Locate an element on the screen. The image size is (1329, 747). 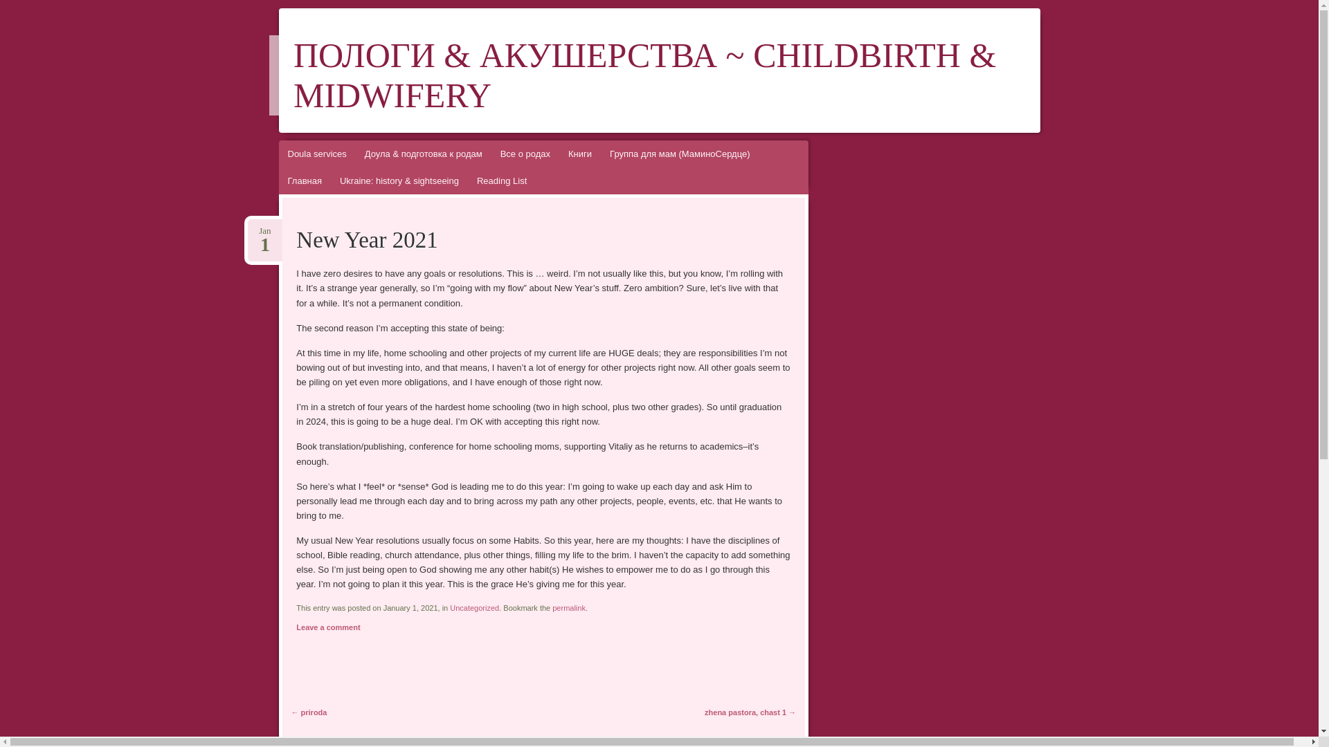
January 1, 2021 is located at coordinates (264, 231).